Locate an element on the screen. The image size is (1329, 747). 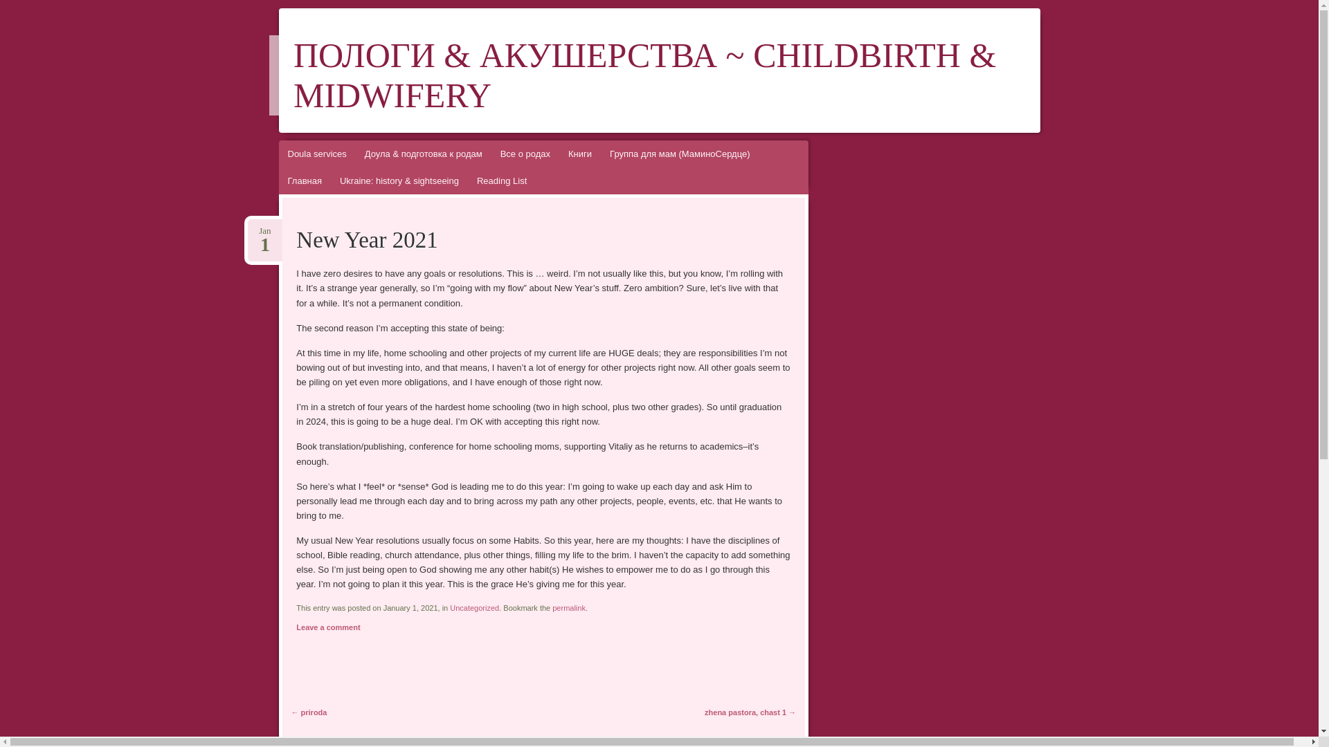
January 1, 2021 is located at coordinates (264, 231).